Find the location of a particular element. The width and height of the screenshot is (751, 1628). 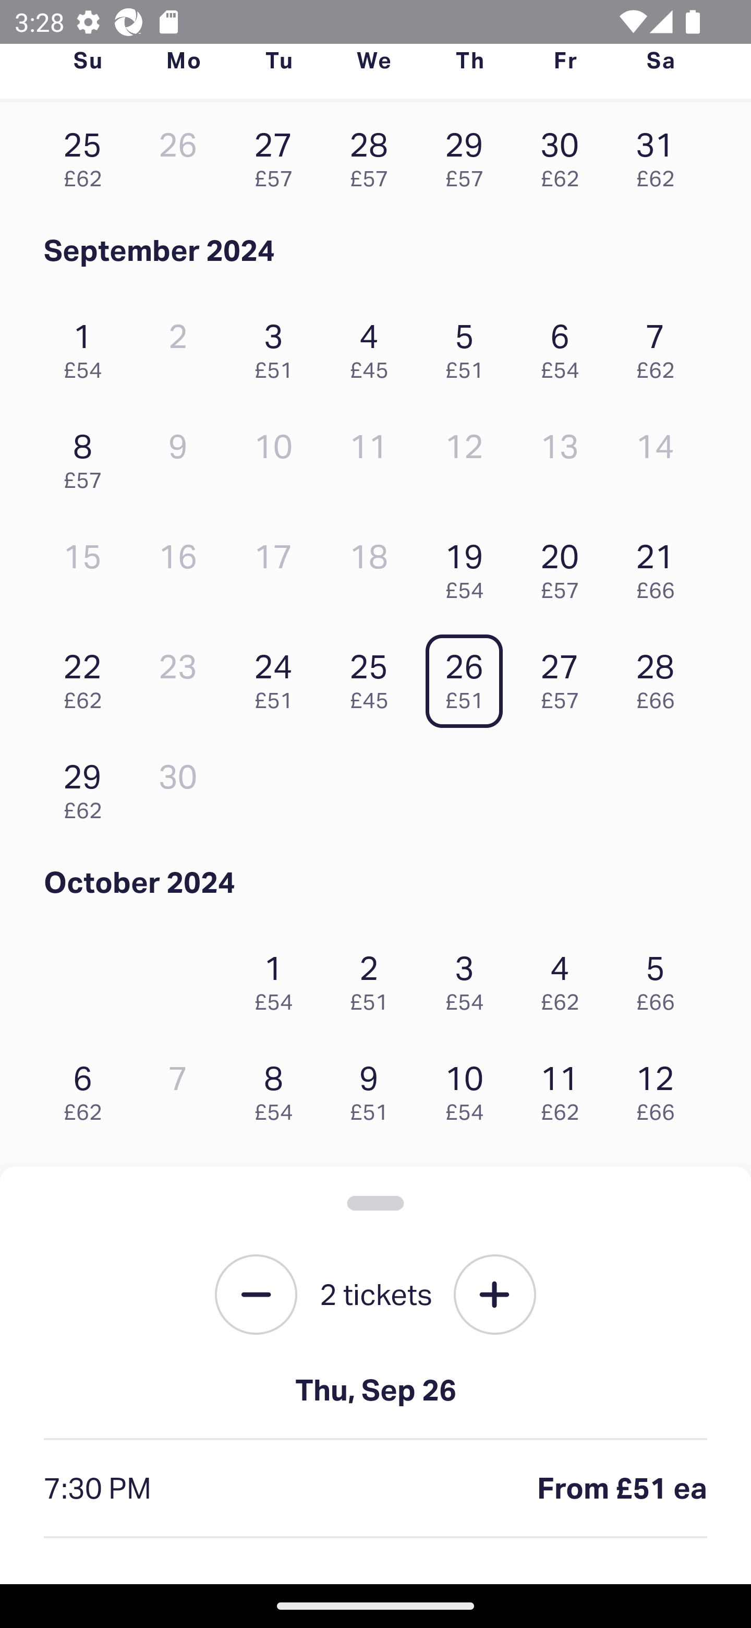

20 £57 is located at coordinates (565, 566).